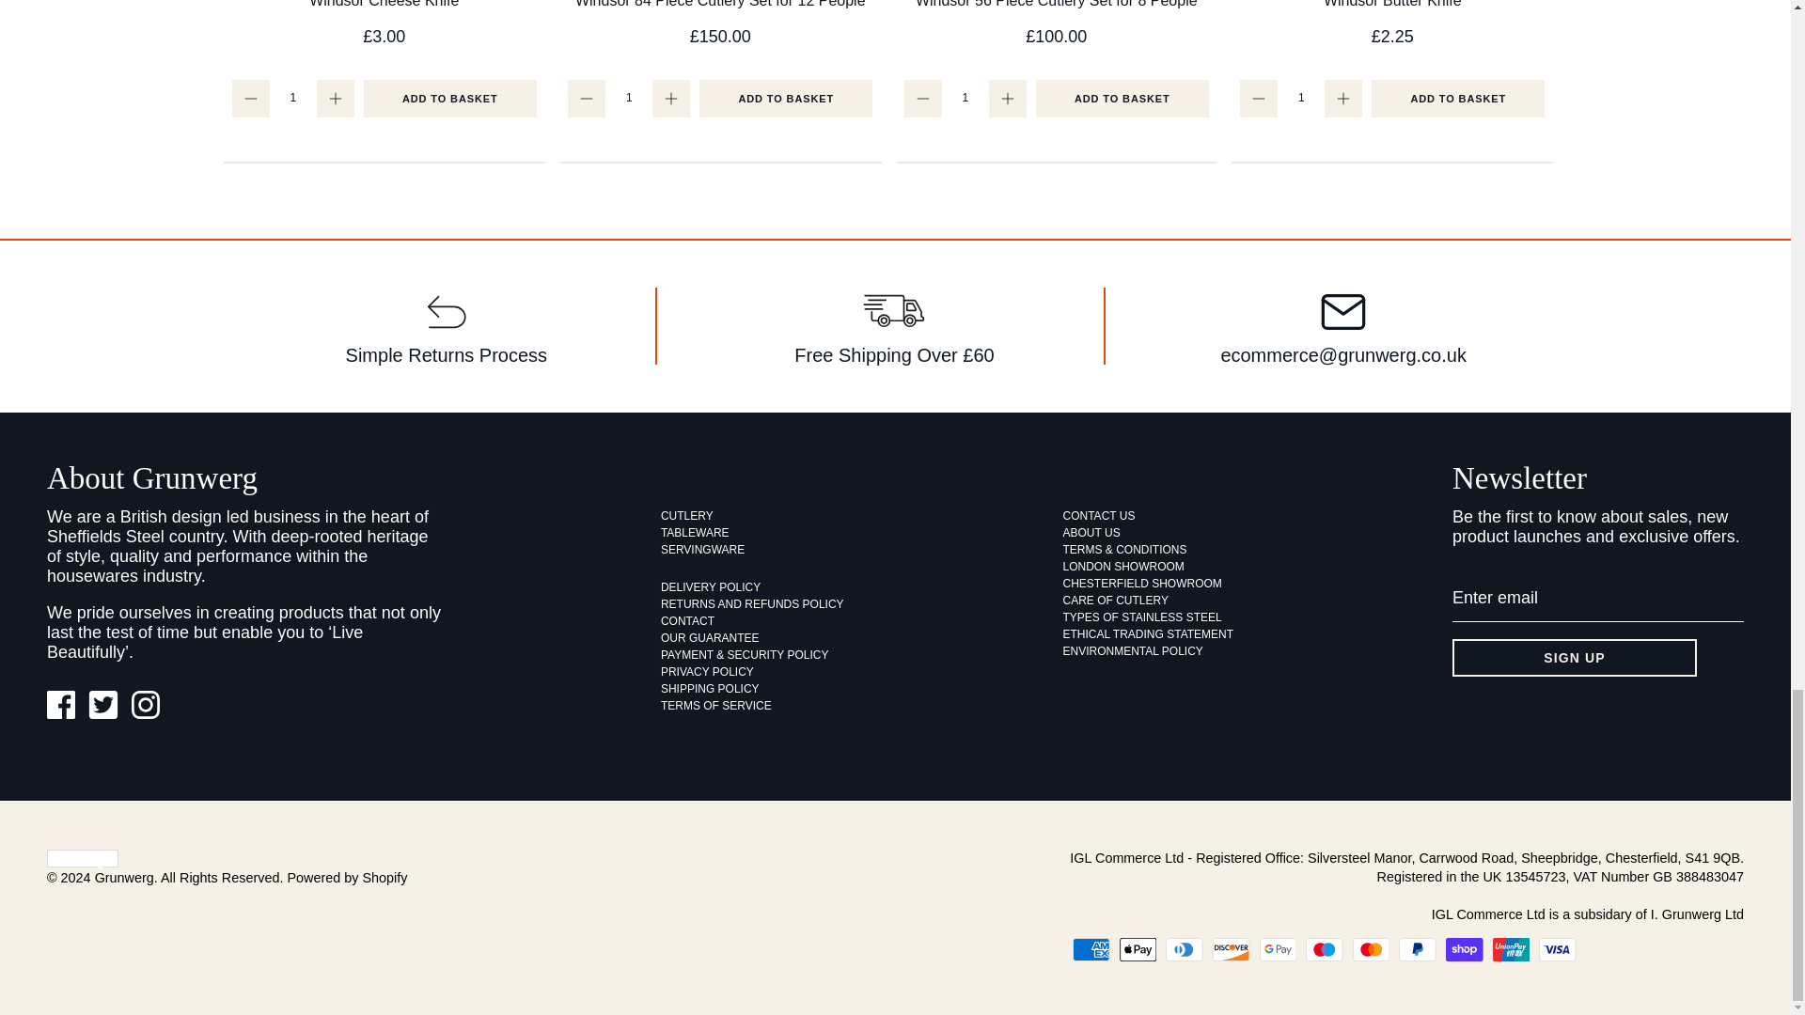  Describe the element at coordinates (965, 97) in the screenshot. I see `1` at that location.